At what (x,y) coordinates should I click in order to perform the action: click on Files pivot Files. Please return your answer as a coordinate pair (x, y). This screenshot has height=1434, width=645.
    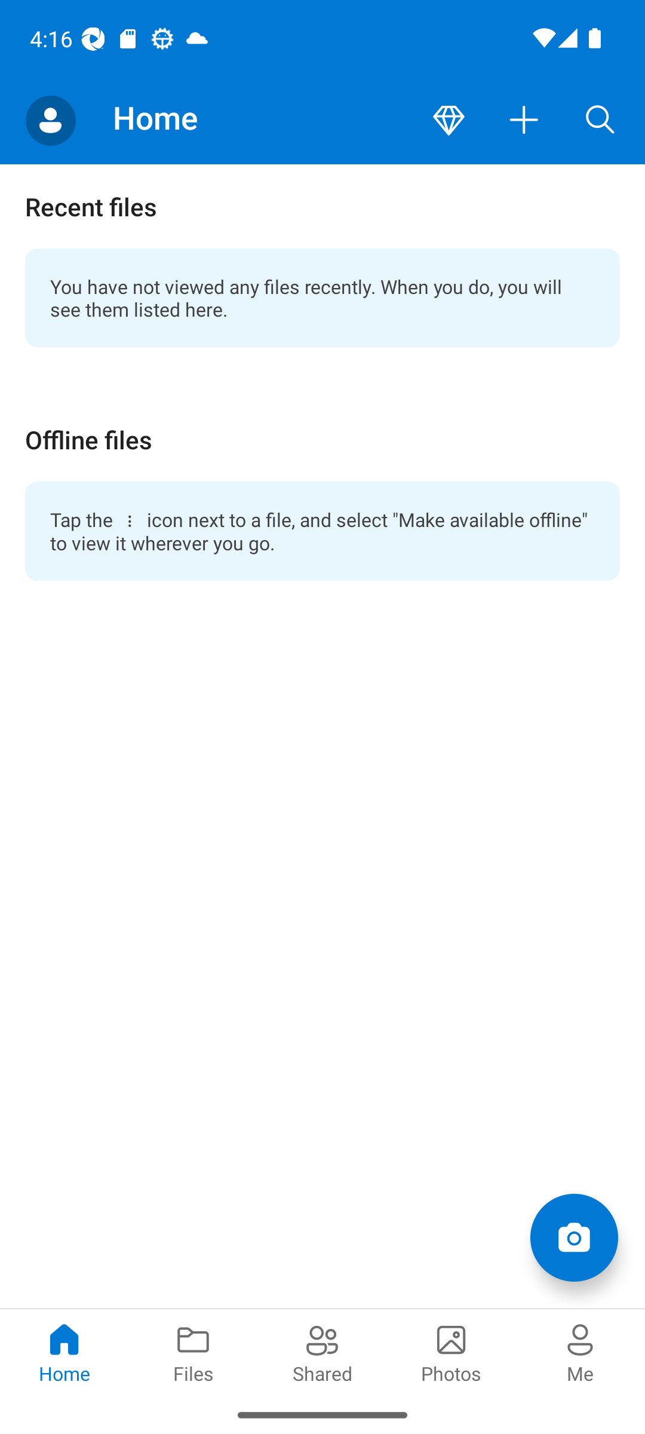
    Looking at the image, I should click on (193, 1352).